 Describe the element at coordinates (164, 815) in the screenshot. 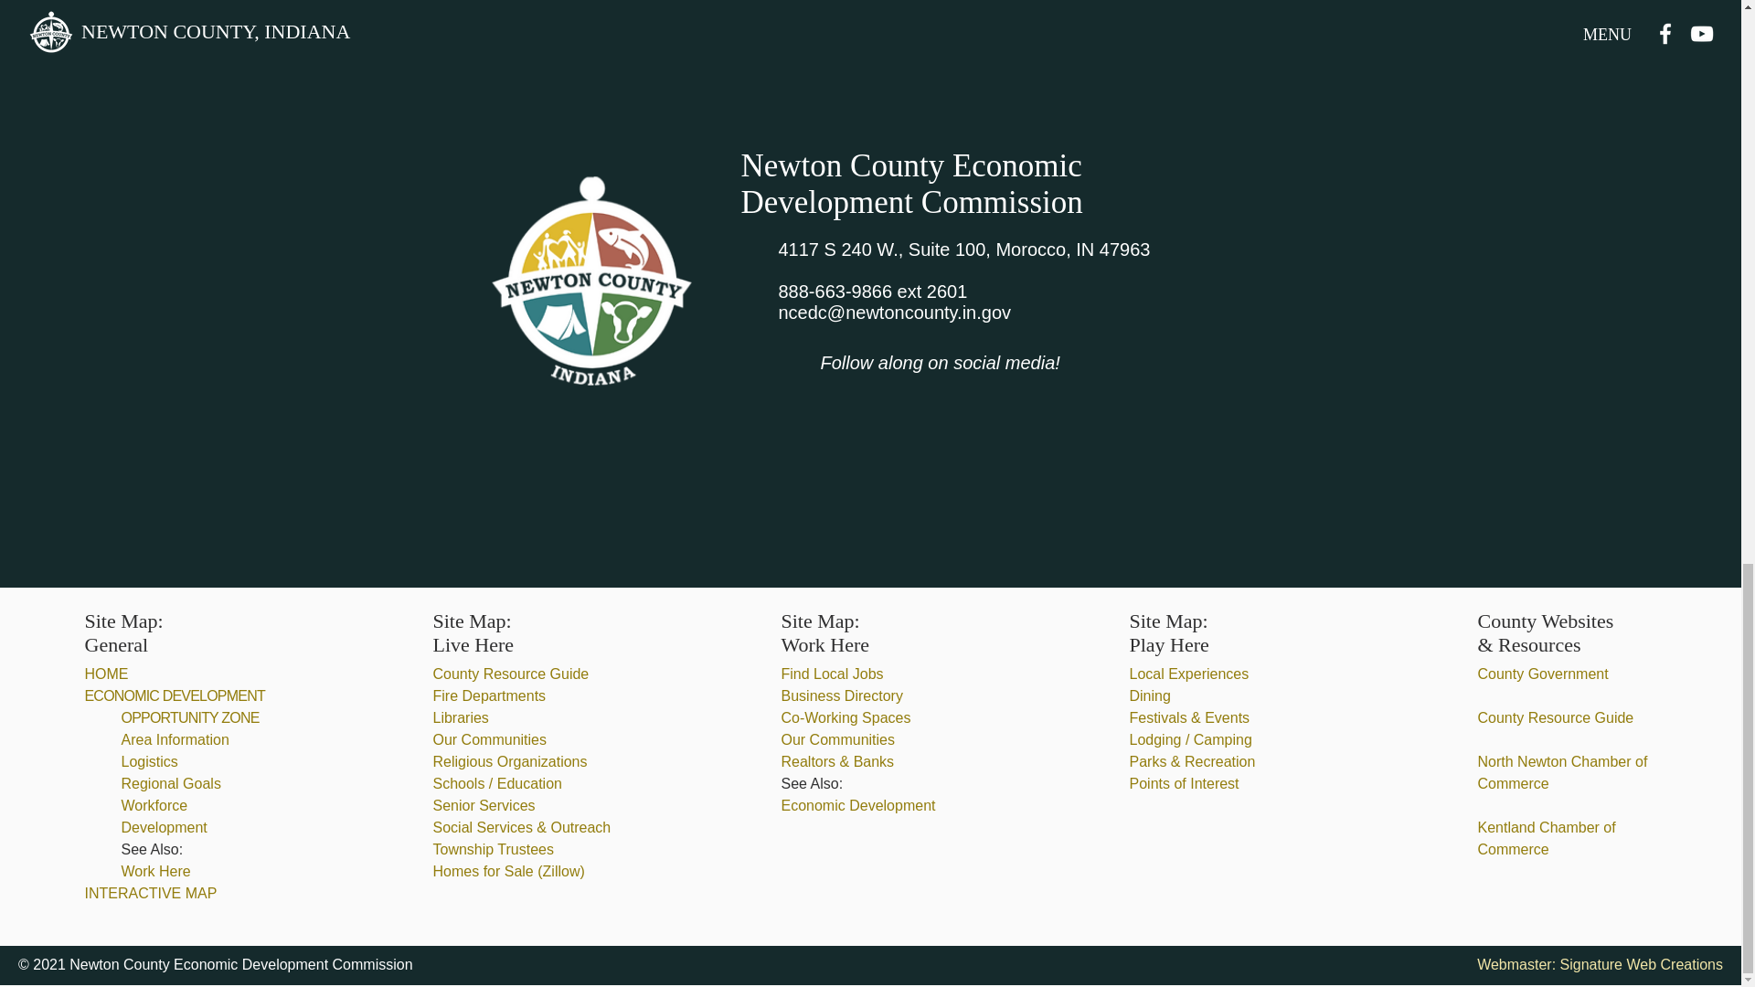

I see `Workforce Development` at that location.